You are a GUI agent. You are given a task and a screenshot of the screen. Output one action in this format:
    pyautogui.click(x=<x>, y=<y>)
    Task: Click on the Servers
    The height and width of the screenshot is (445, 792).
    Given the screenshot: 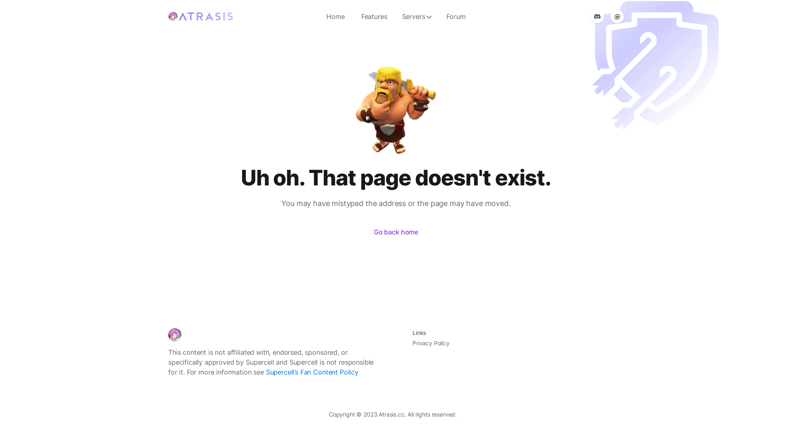 What is the action you would take?
    pyautogui.click(x=417, y=16)
    